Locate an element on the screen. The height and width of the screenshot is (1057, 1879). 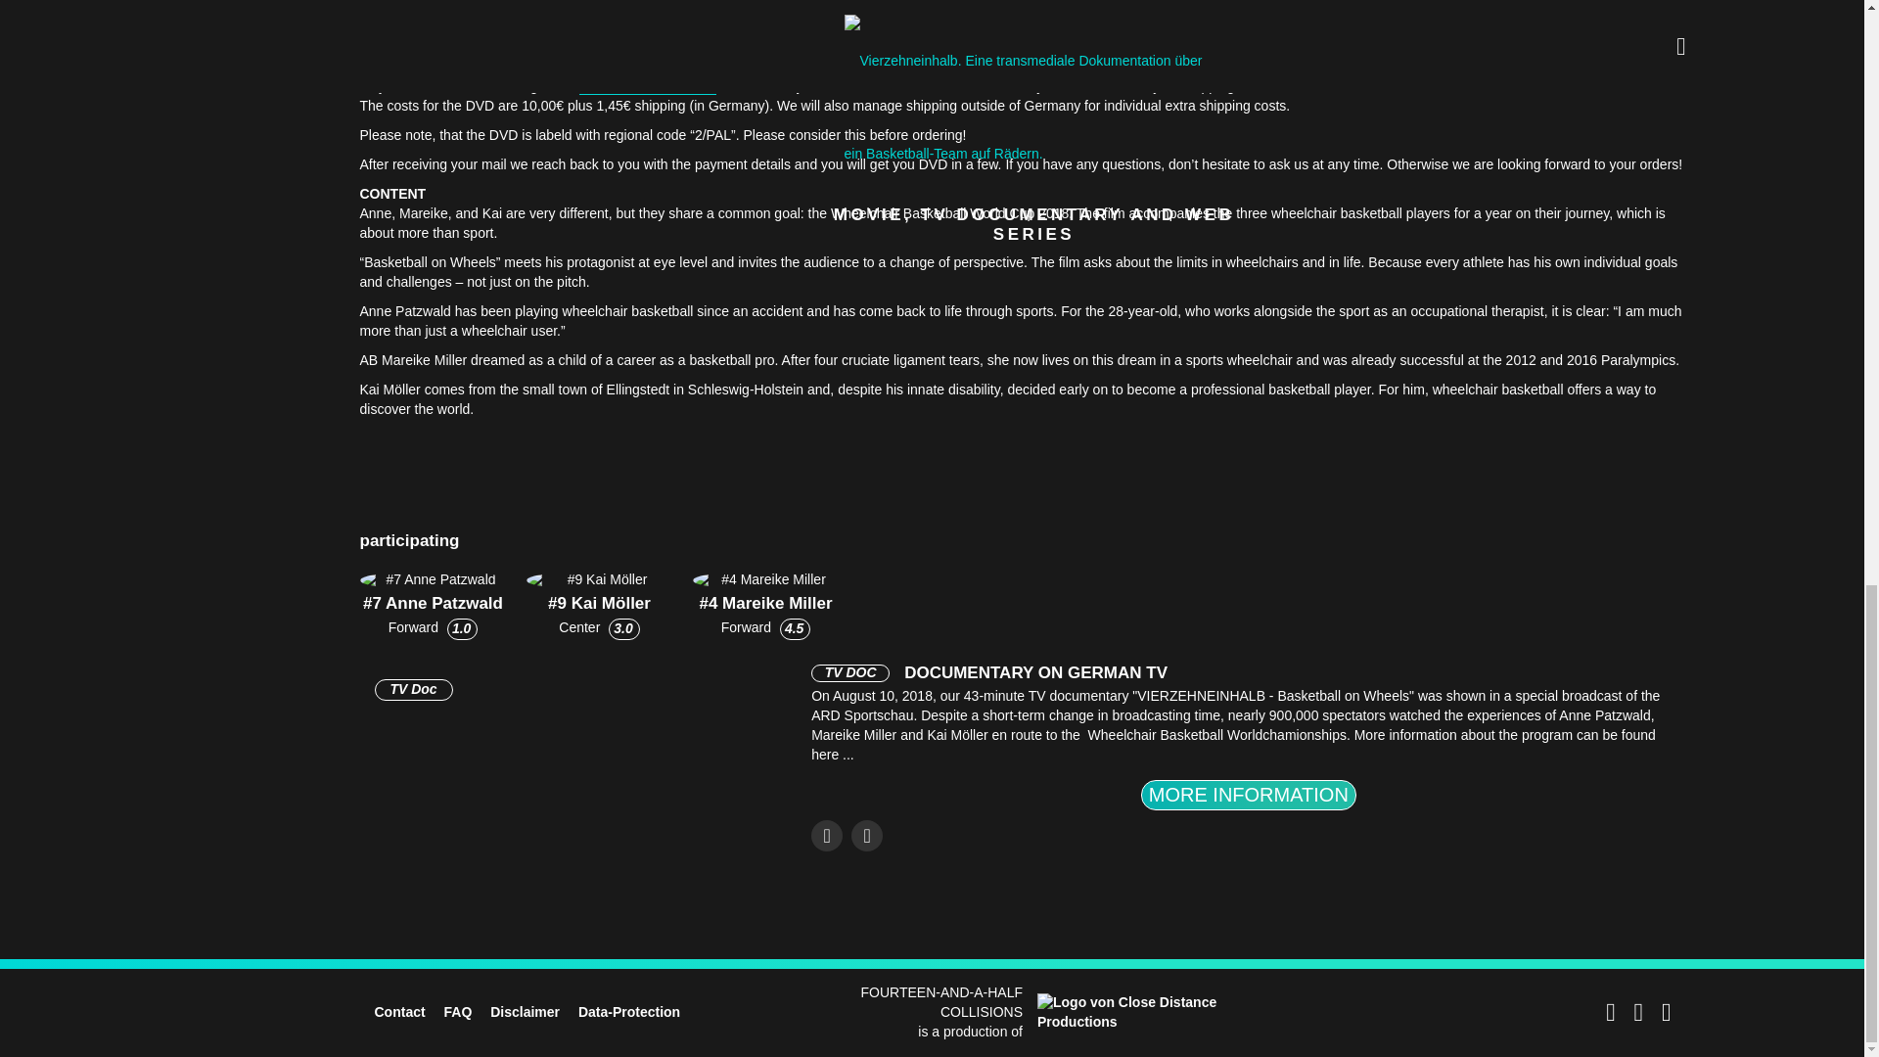
Contact is located at coordinates (399, 1012).